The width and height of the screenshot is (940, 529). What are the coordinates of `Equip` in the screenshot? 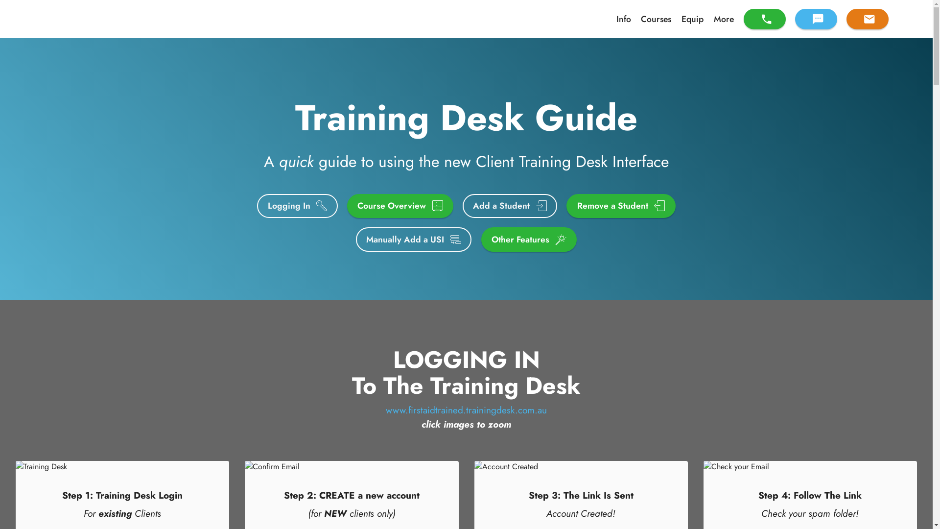 It's located at (692, 19).